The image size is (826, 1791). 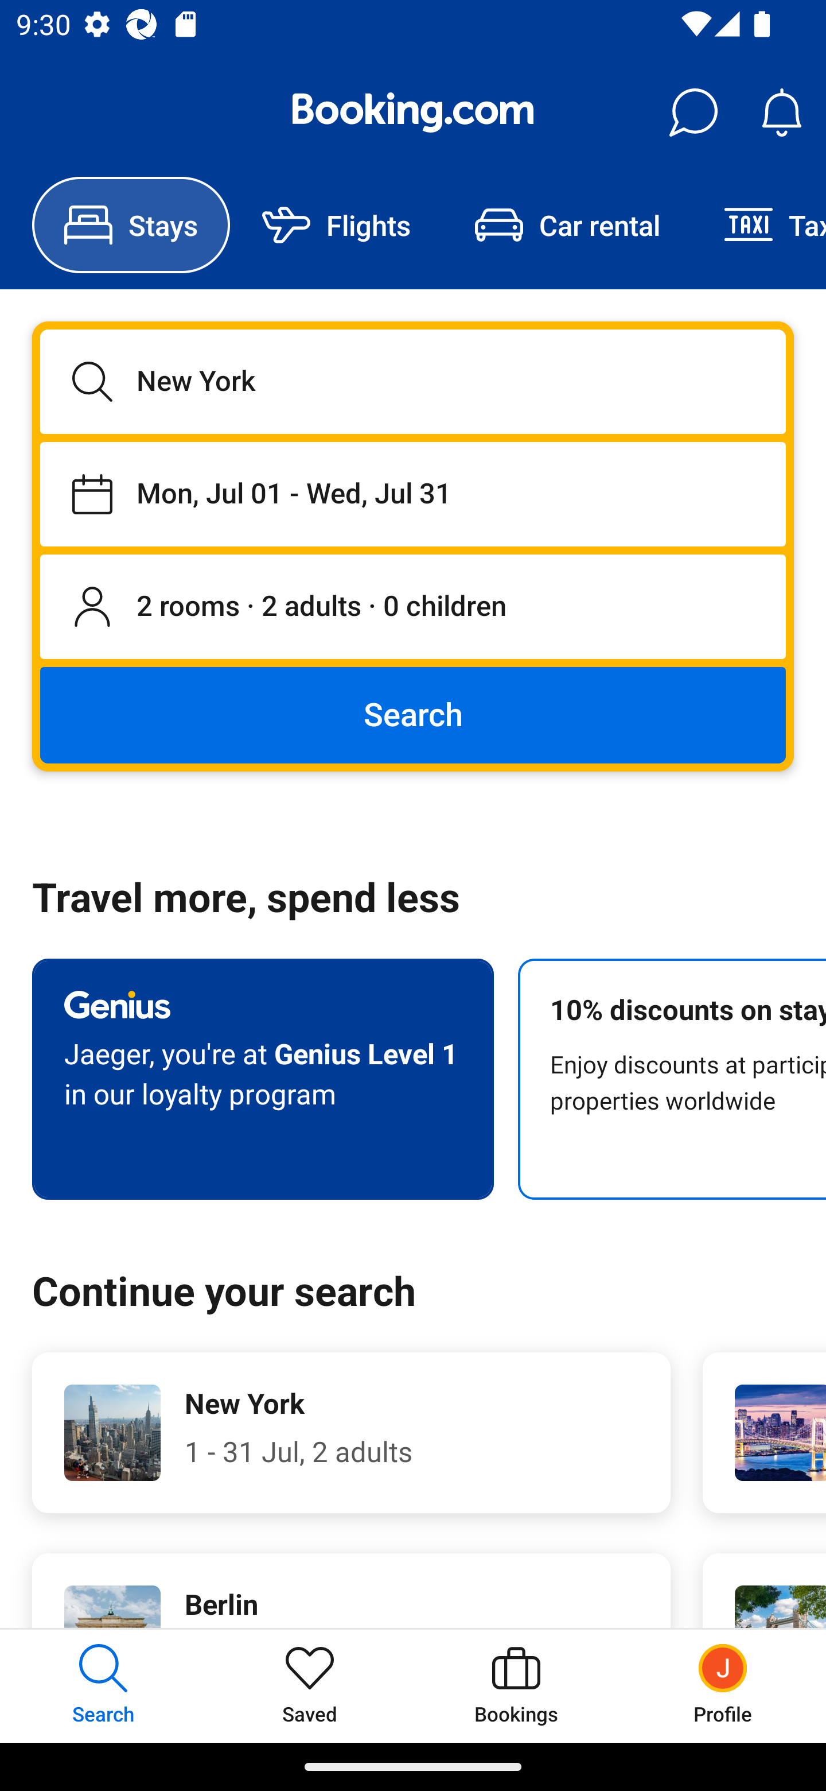 I want to click on 2 rooms, 2 adults, 0 children, so click(x=413, y=607).